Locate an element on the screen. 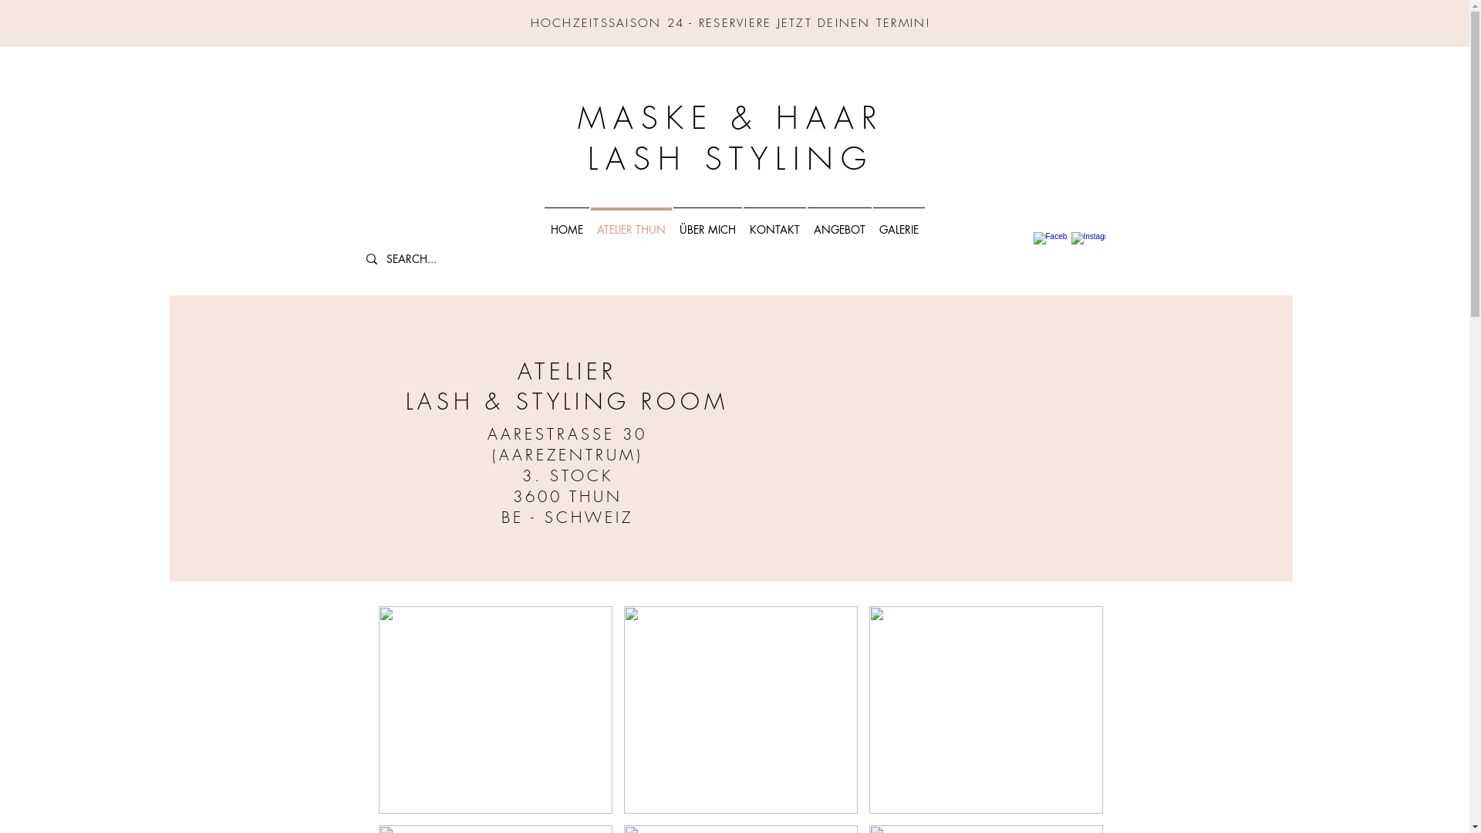 The image size is (1481, 833). MASKE & HAAR is located at coordinates (730, 117).